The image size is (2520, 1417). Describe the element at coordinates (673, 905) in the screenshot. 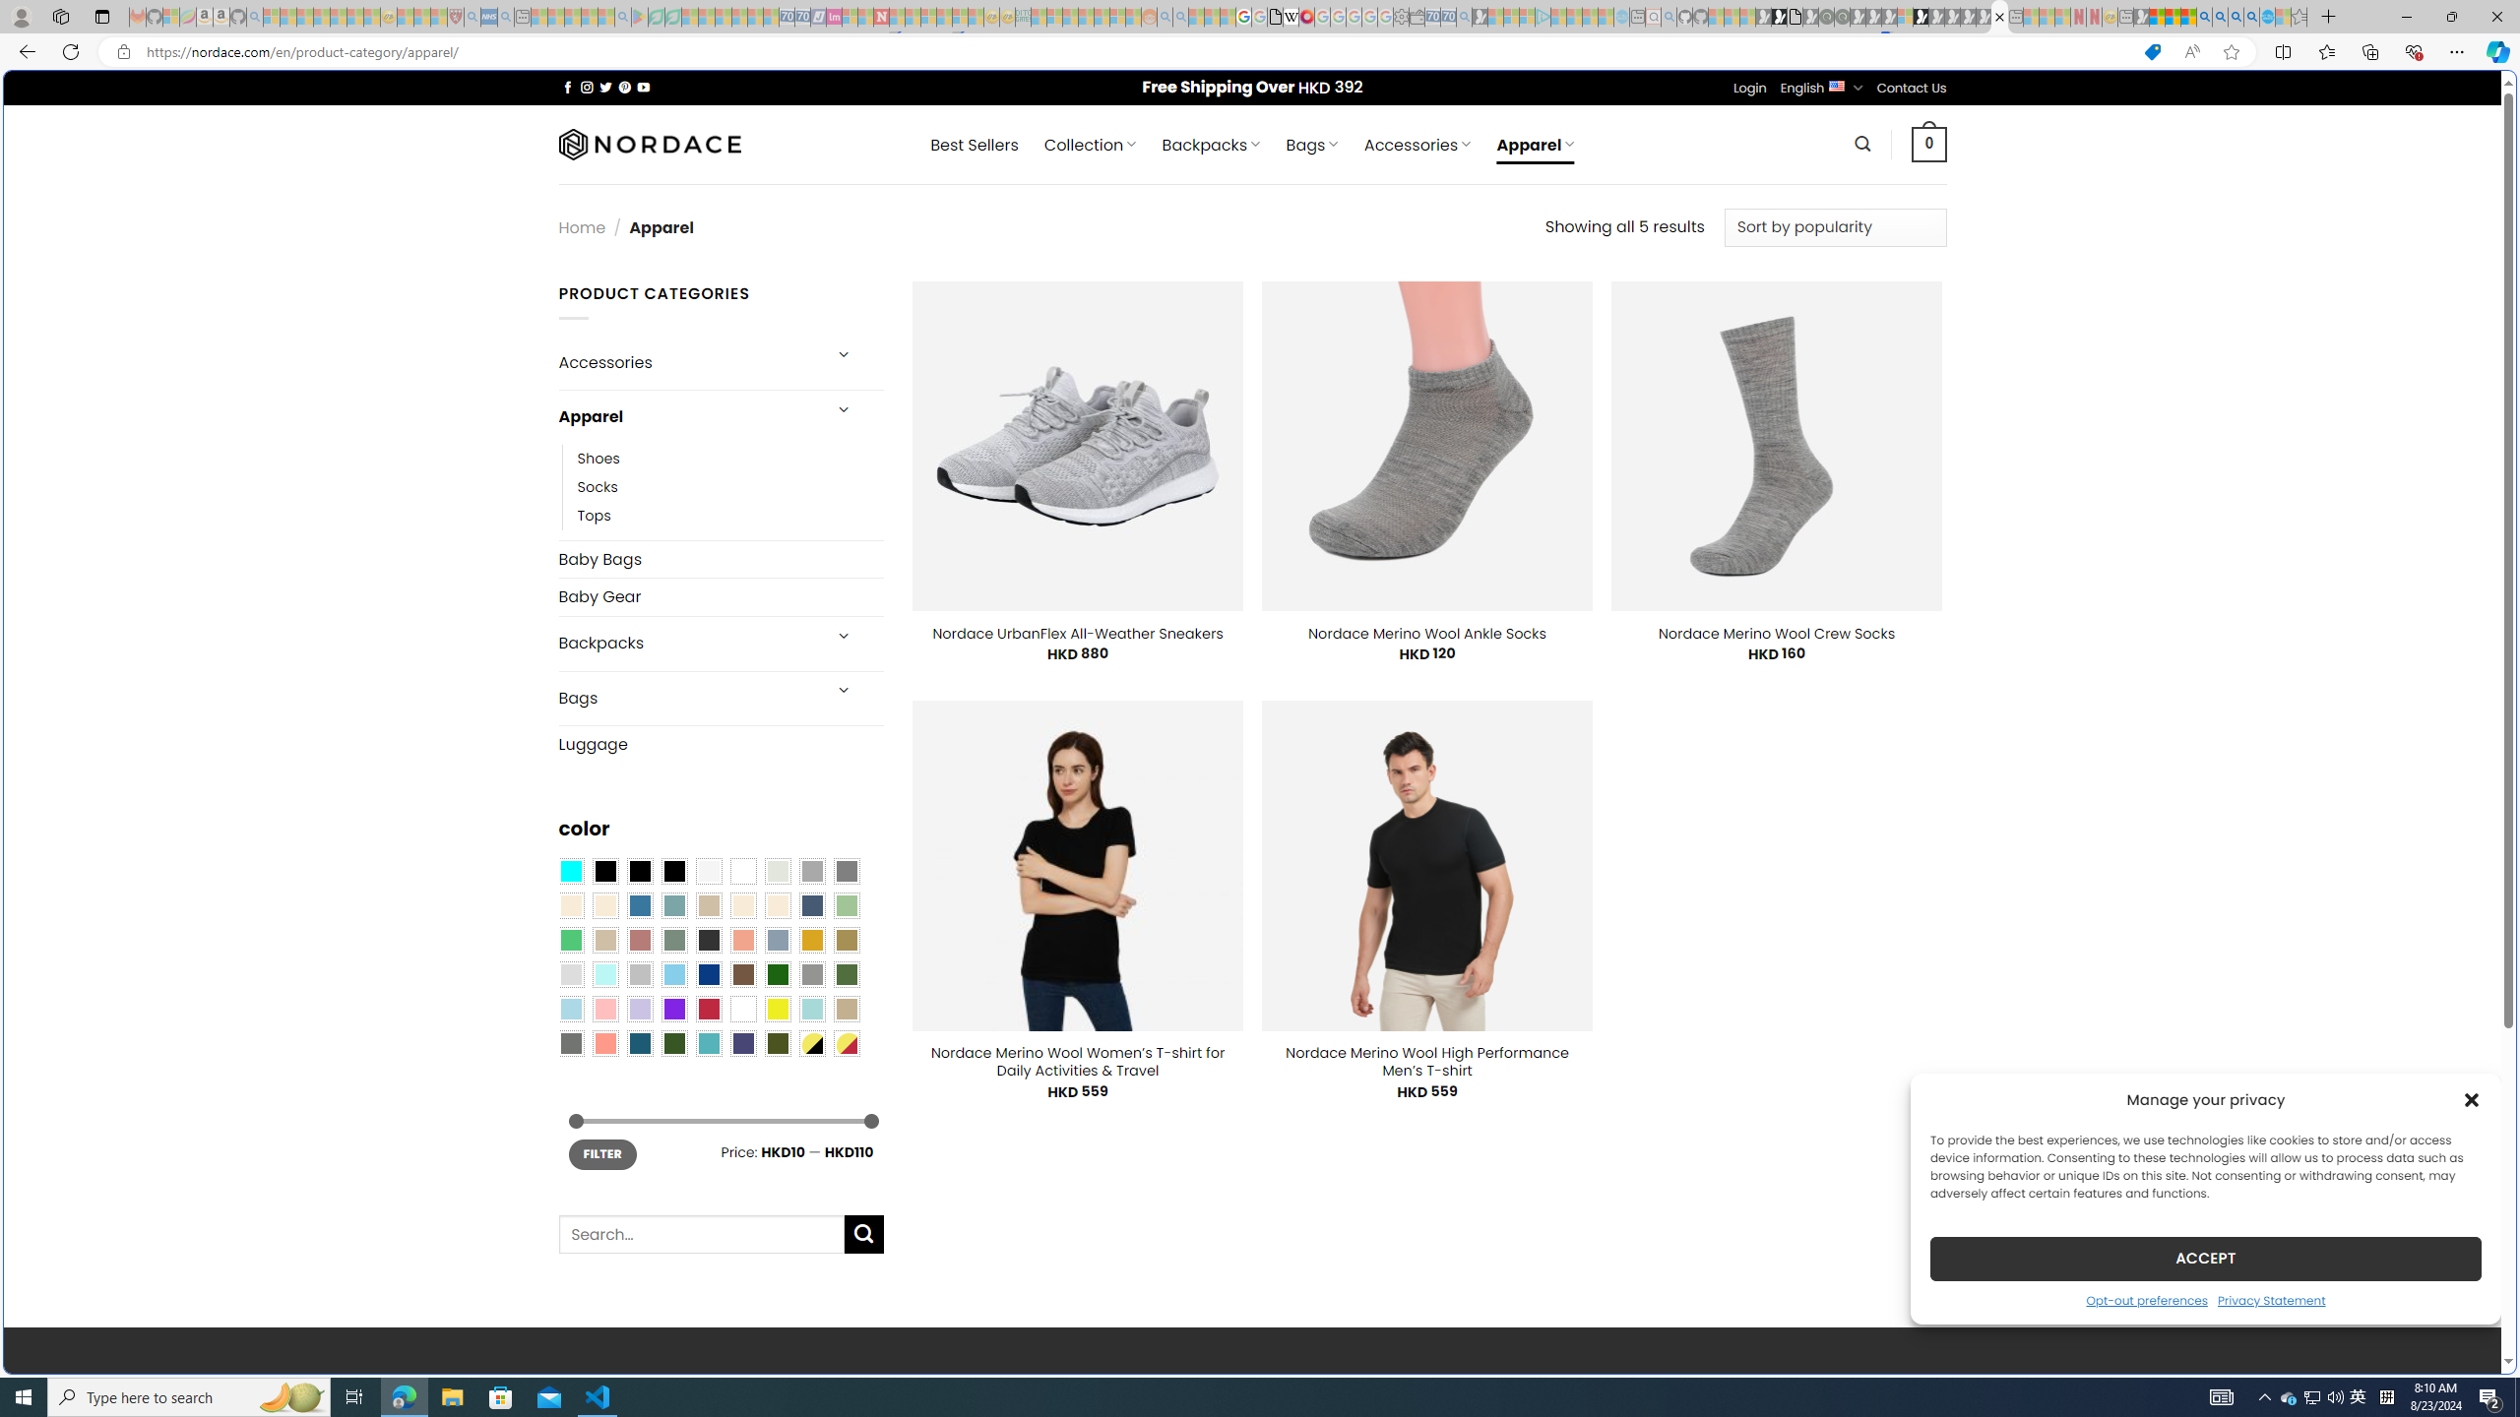

I see `Blue Sage` at that location.